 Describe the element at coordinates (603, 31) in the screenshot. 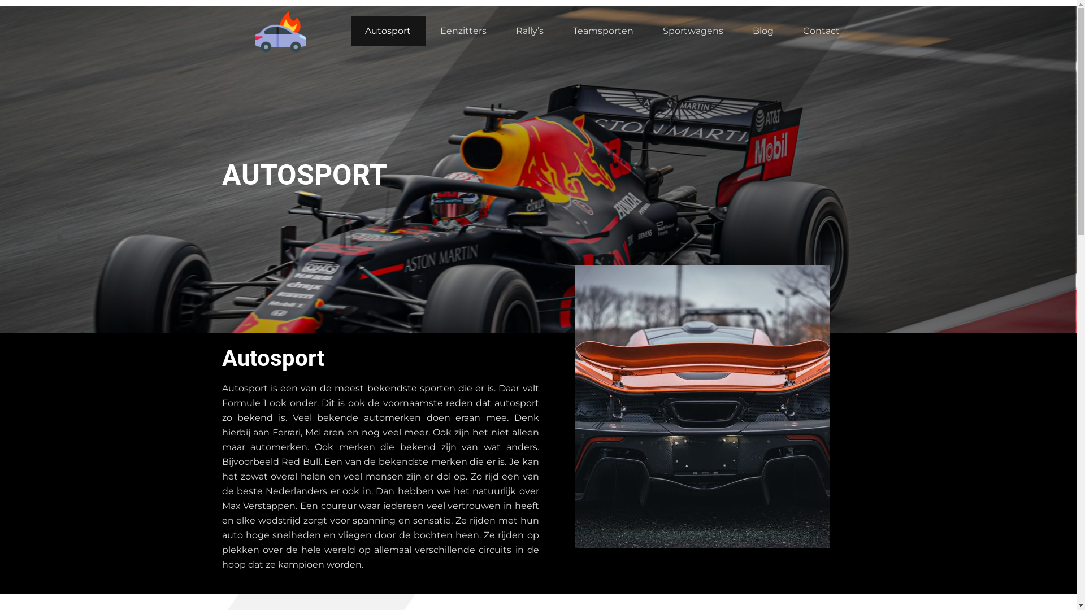

I see `Teamsporten` at that location.